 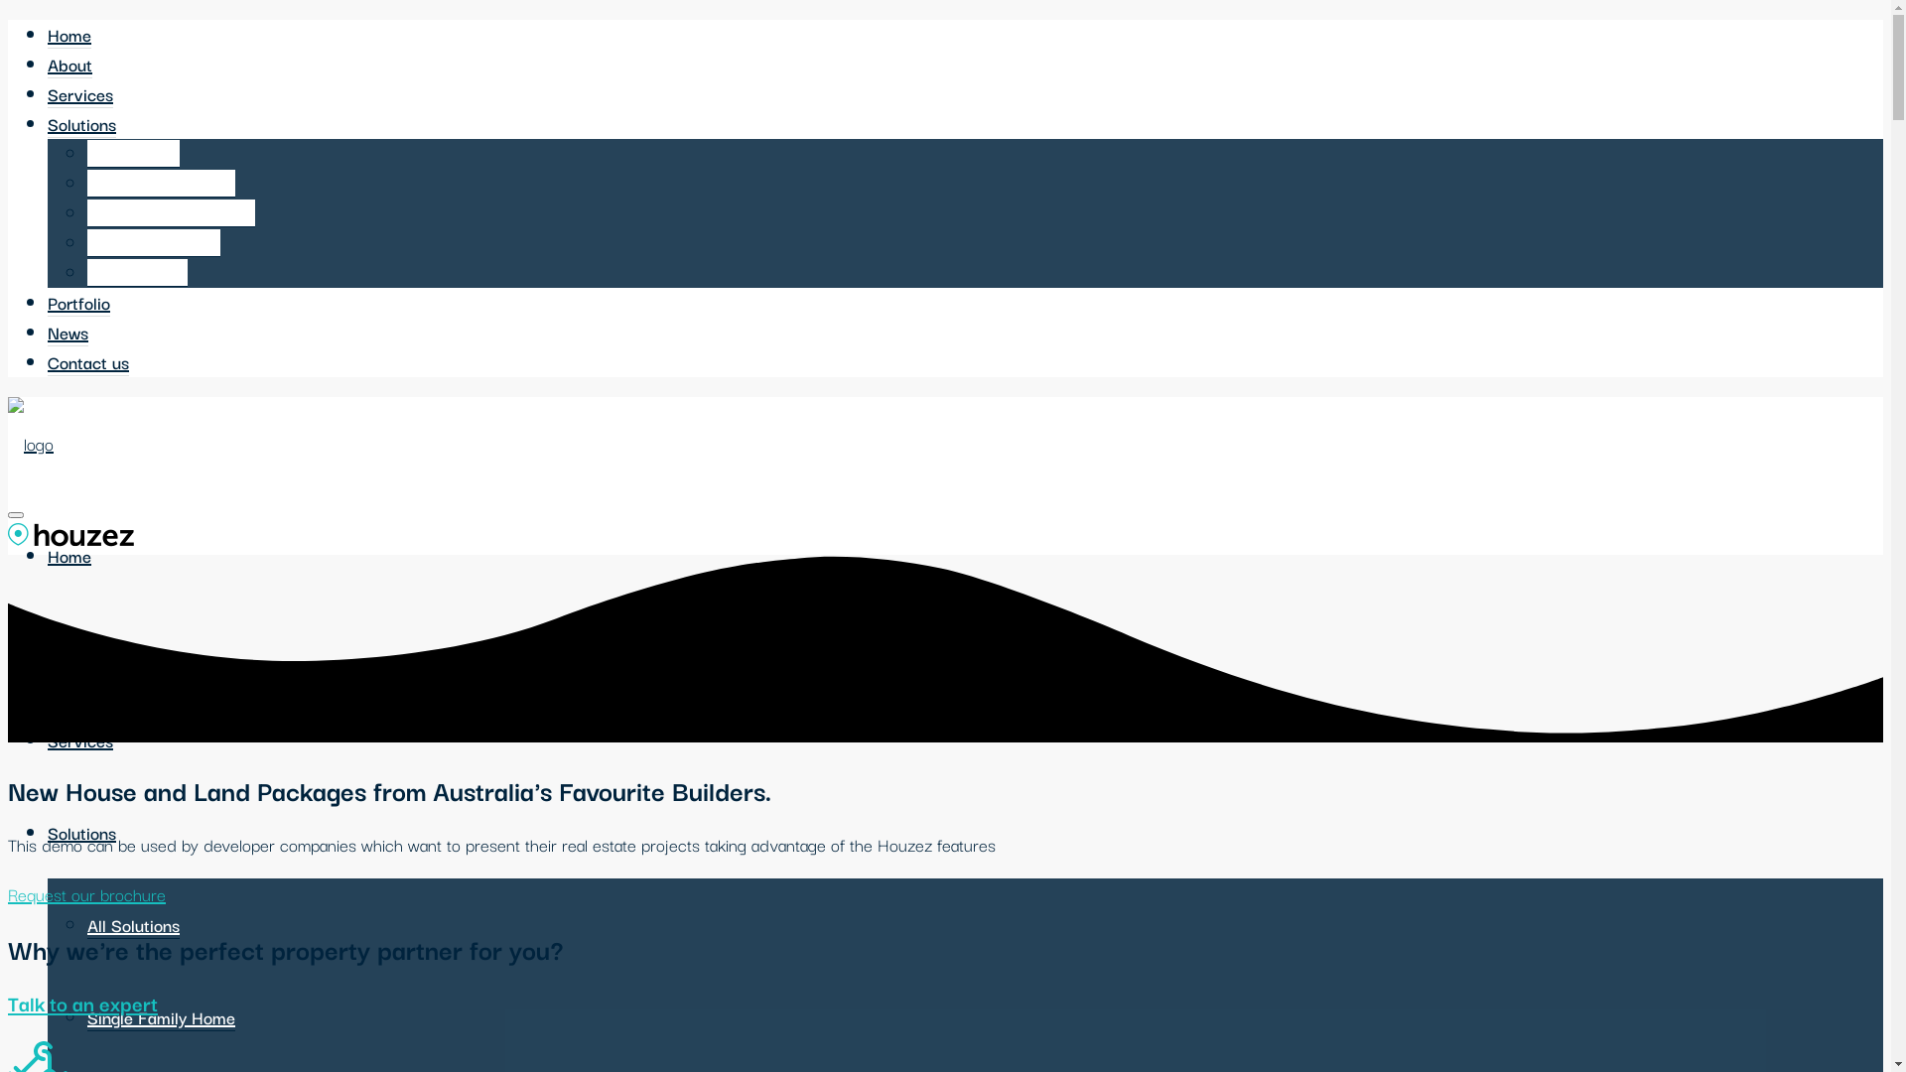 I want to click on About, so click(x=69, y=65).